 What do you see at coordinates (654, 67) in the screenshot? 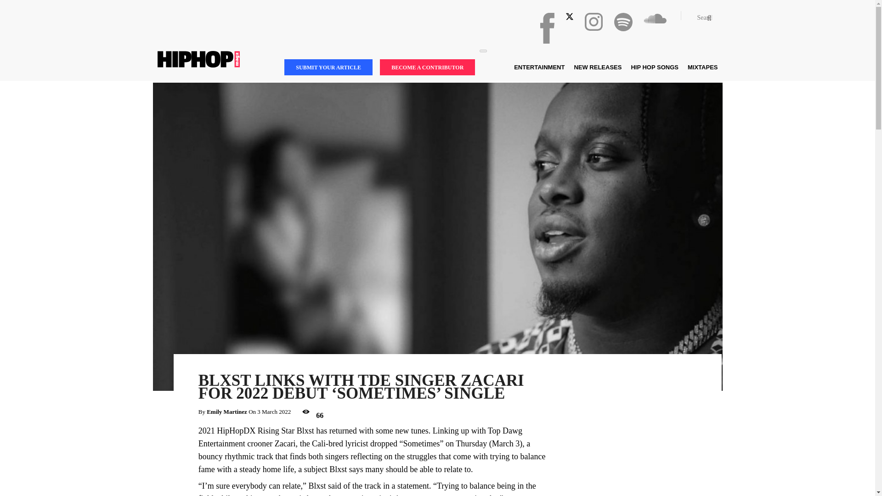
I see `HIP HOP SONGS` at bounding box center [654, 67].